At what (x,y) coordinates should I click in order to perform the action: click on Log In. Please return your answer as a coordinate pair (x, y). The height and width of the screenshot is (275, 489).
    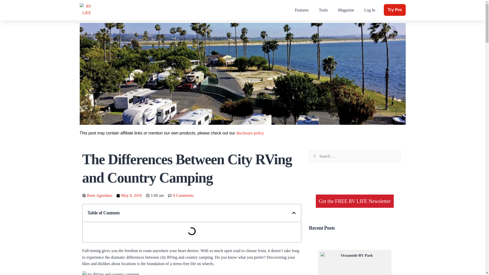
    Looking at the image, I should click on (370, 10).